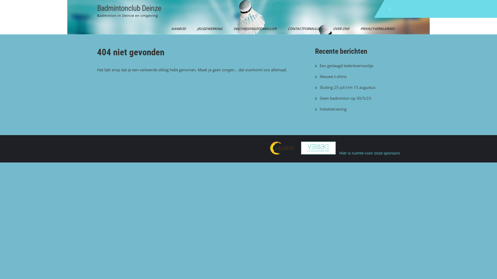 Image resolution: width=497 pixels, height=279 pixels. What do you see at coordinates (345, 98) in the screenshot?
I see `Geen badminton op 30/5/23` at bounding box center [345, 98].